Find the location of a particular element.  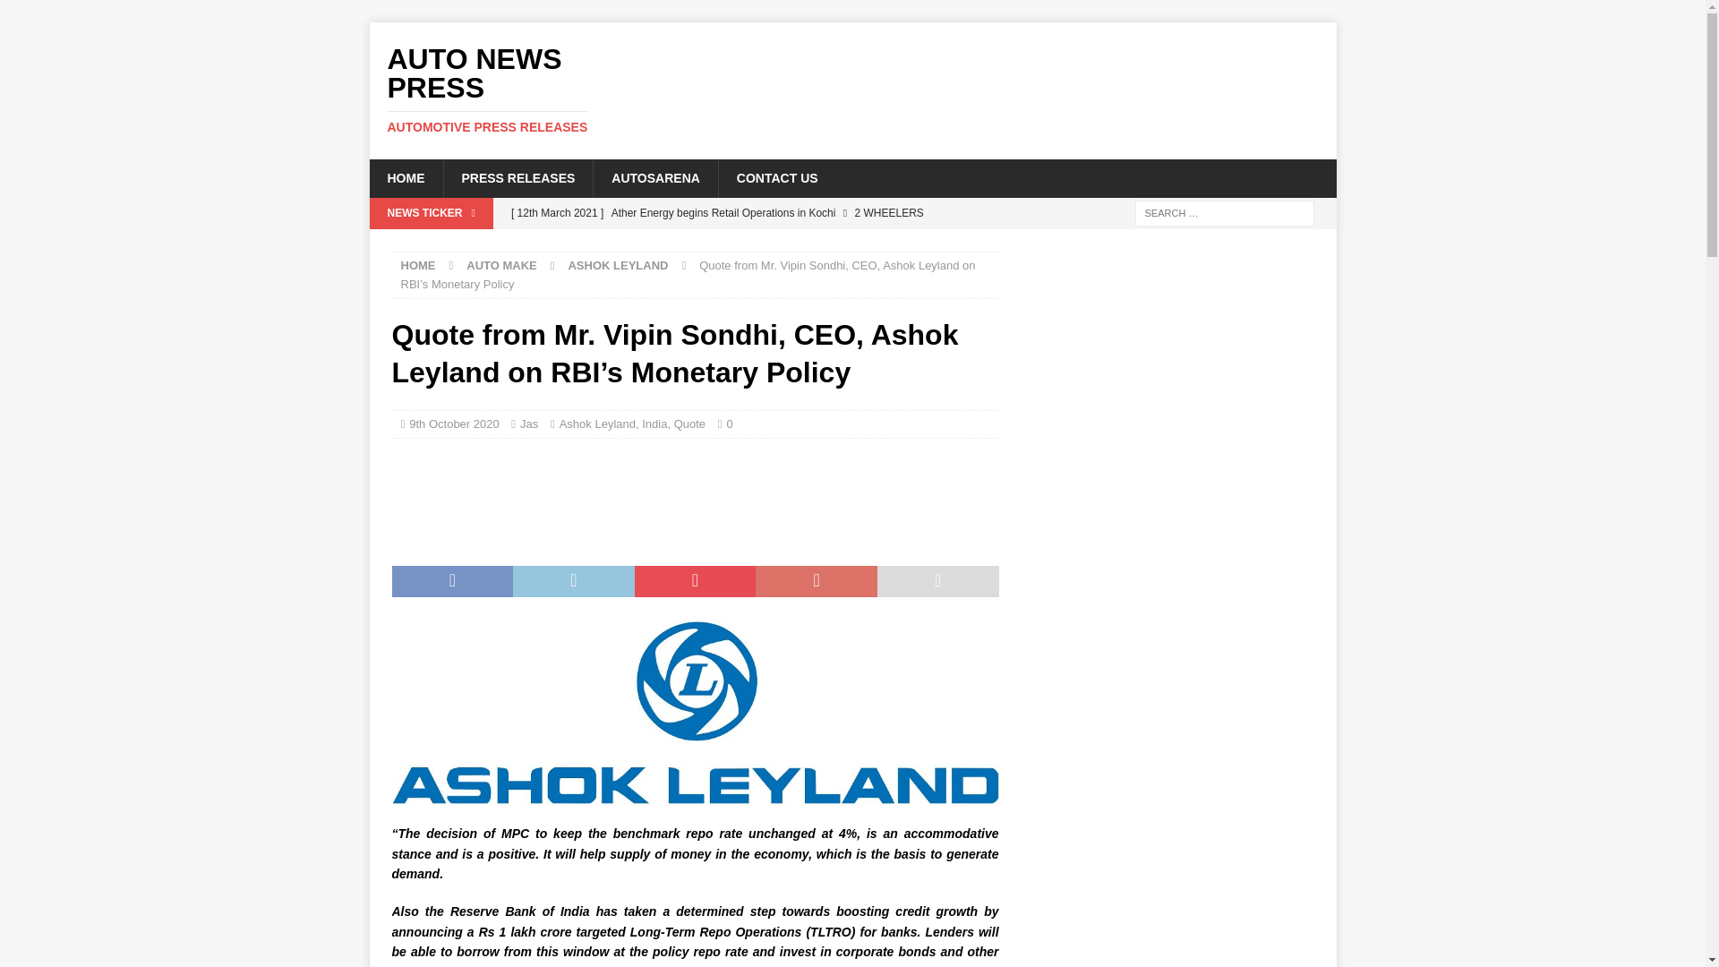

AUTOSARENA is located at coordinates (405, 178).